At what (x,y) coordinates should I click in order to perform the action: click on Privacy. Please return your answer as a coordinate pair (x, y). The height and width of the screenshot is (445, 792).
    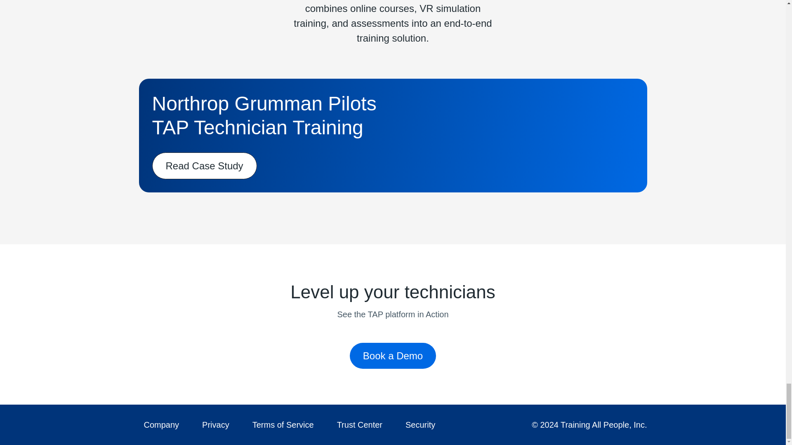
    Looking at the image, I should click on (216, 425).